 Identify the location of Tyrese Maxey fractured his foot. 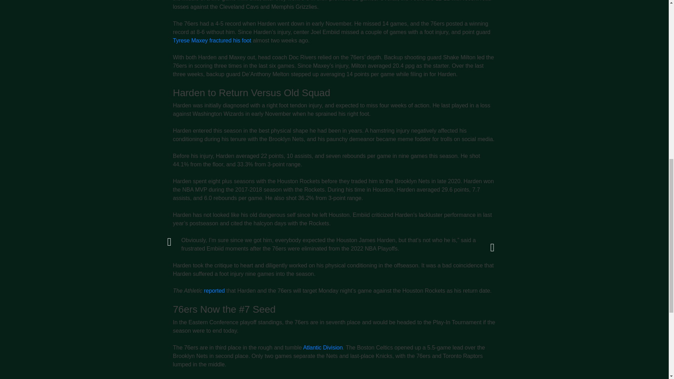
(211, 40).